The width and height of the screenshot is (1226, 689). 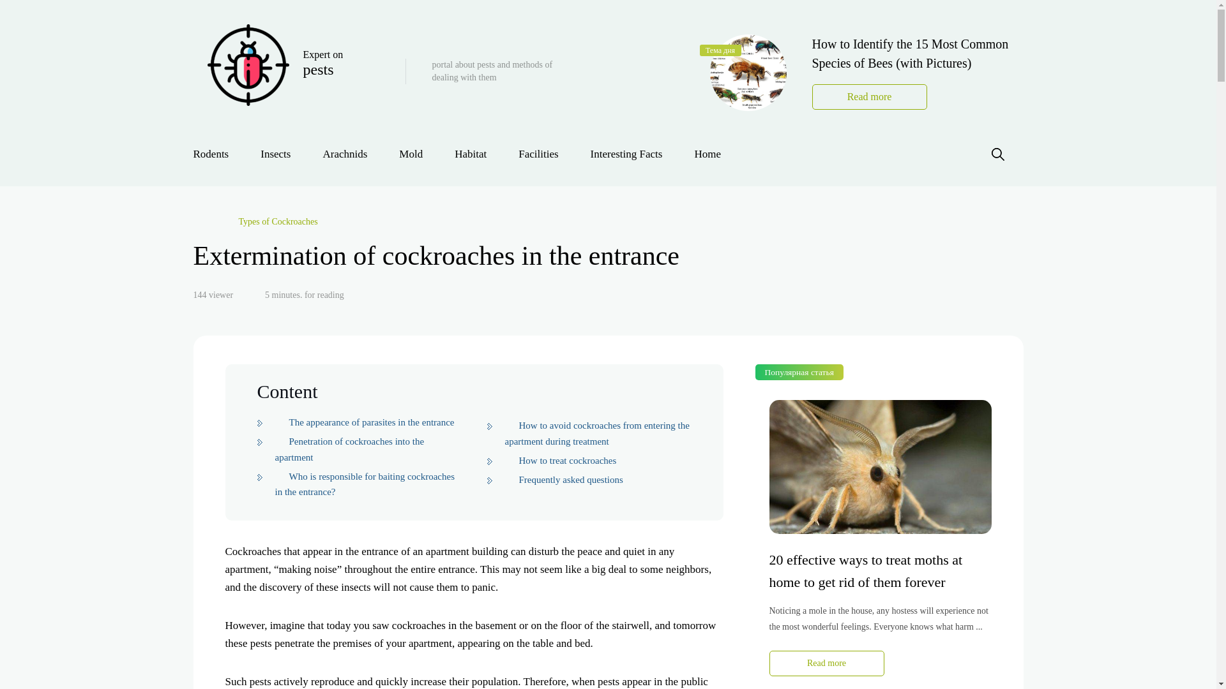 I want to click on Penetration of cockroaches into the apartment, so click(x=349, y=449).